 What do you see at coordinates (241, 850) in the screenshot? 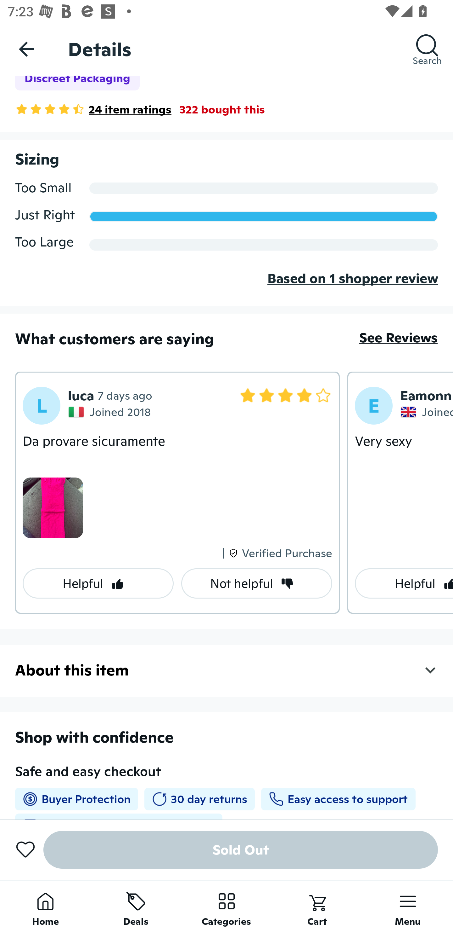
I see `Sold Out` at bounding box center [241, 850].